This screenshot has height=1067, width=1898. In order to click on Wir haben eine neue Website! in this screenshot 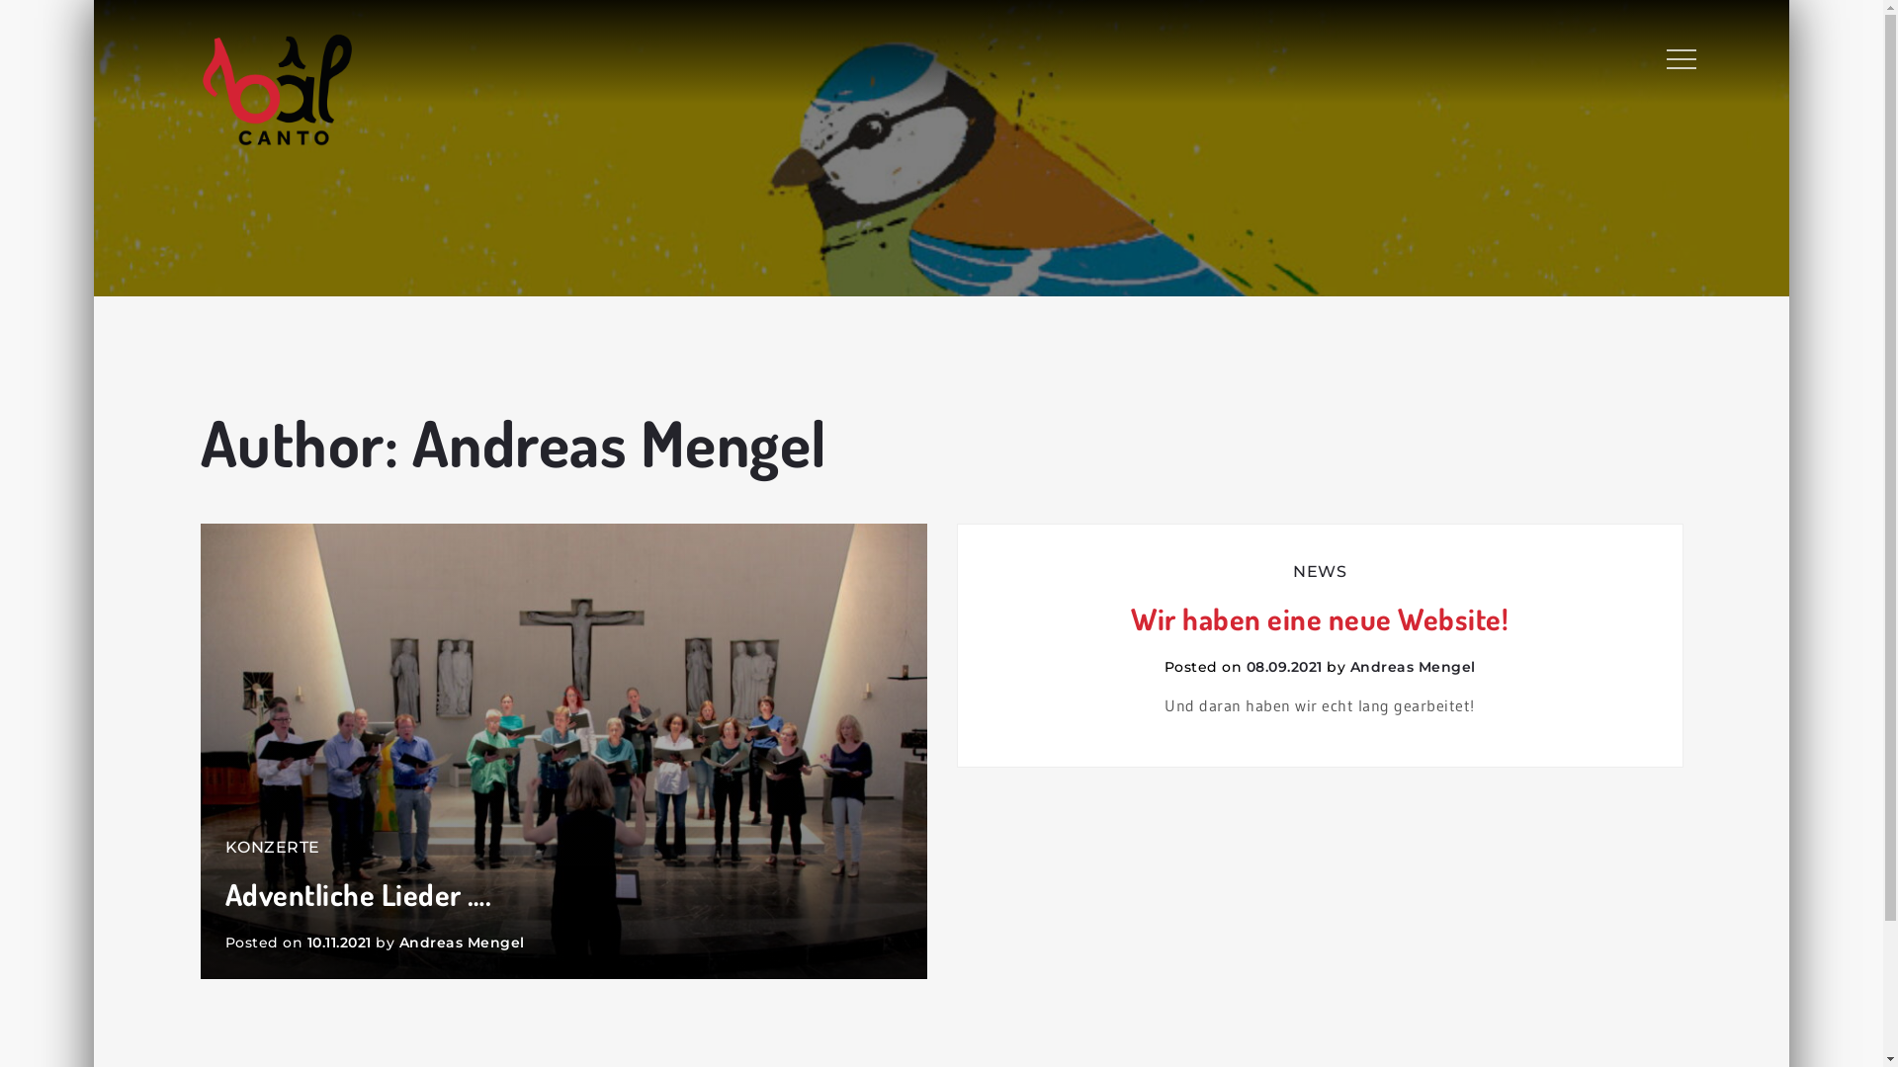, I will do `click(1321, 618)`.